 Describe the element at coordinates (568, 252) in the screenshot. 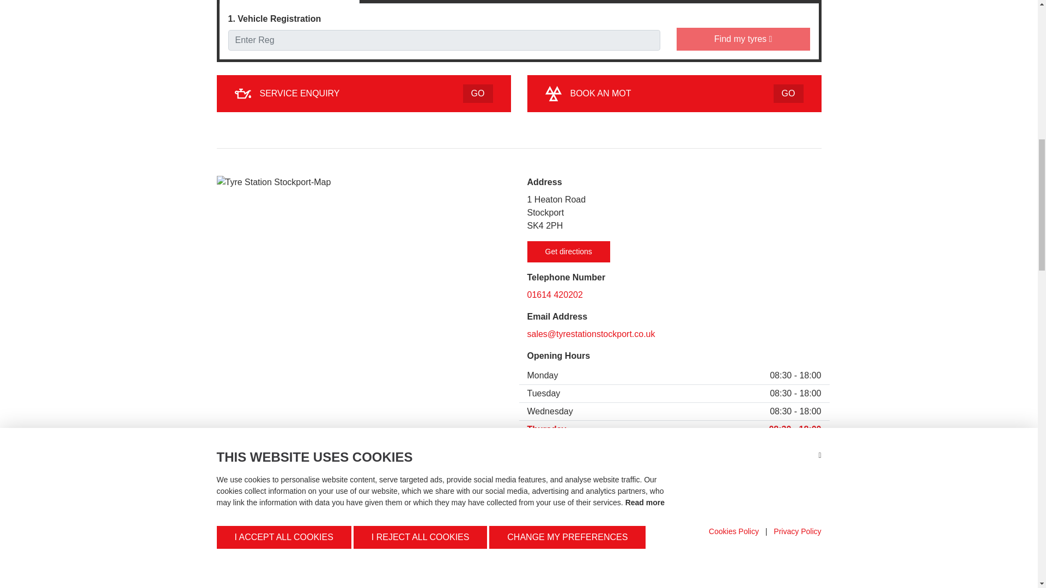

I see `Get directions` at that location.